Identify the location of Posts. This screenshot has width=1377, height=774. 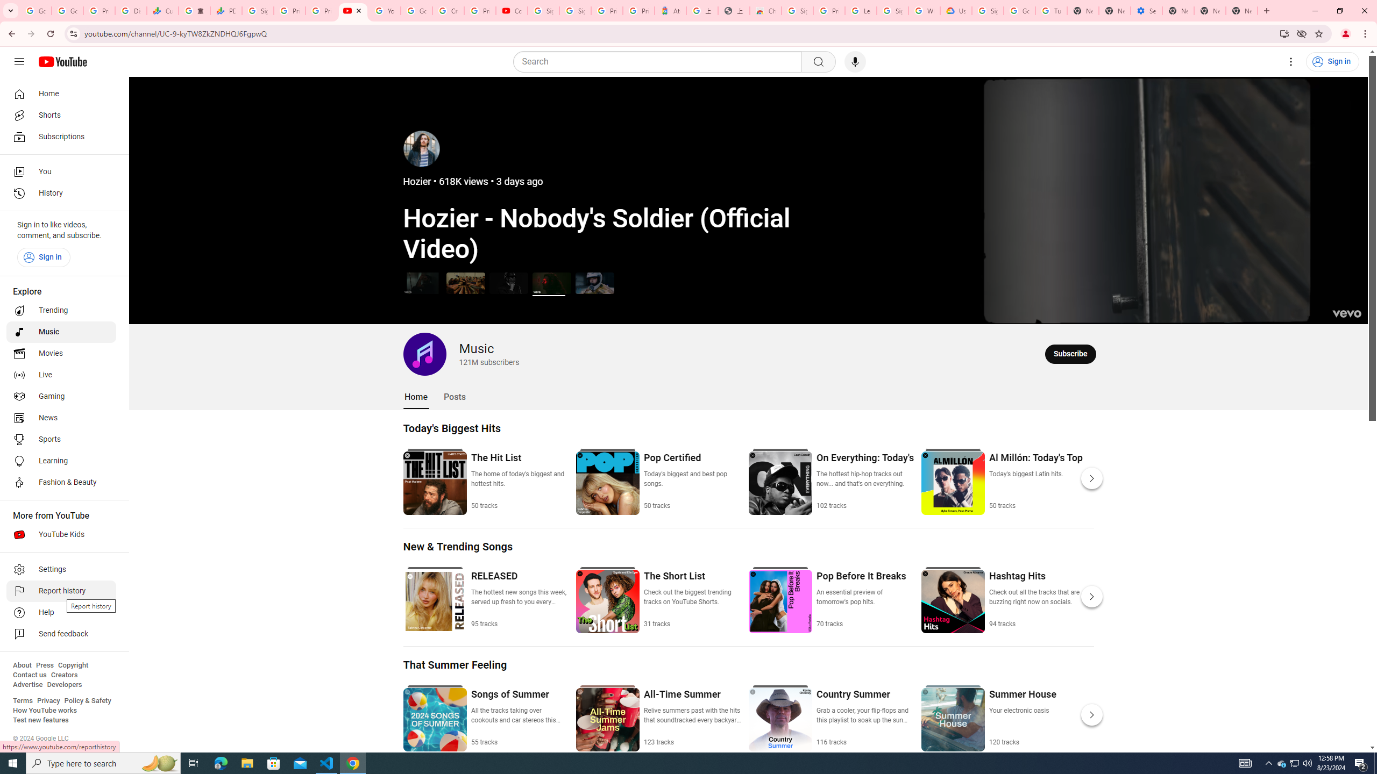
(455, 397).